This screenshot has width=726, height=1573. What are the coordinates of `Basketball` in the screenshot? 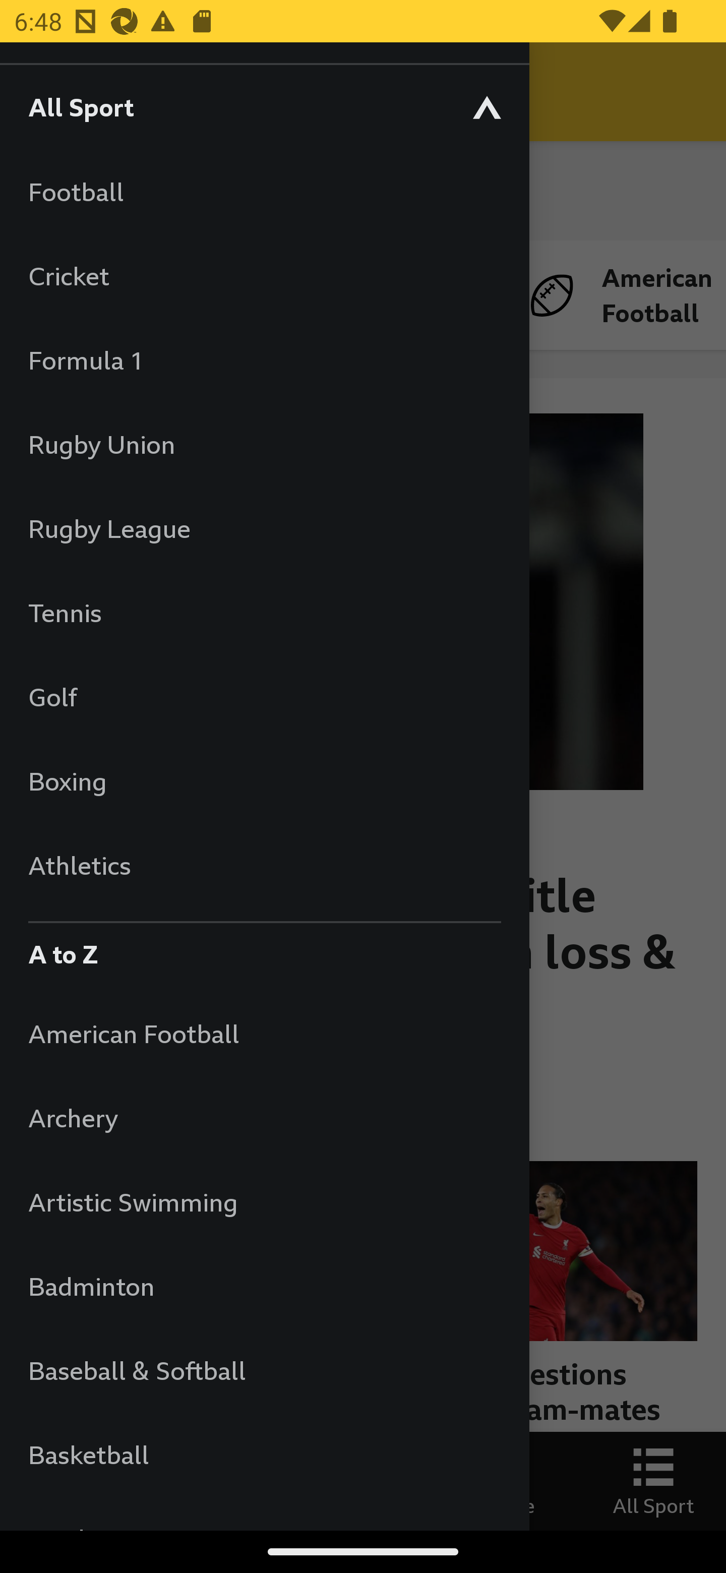 It's located at (264, 1455).